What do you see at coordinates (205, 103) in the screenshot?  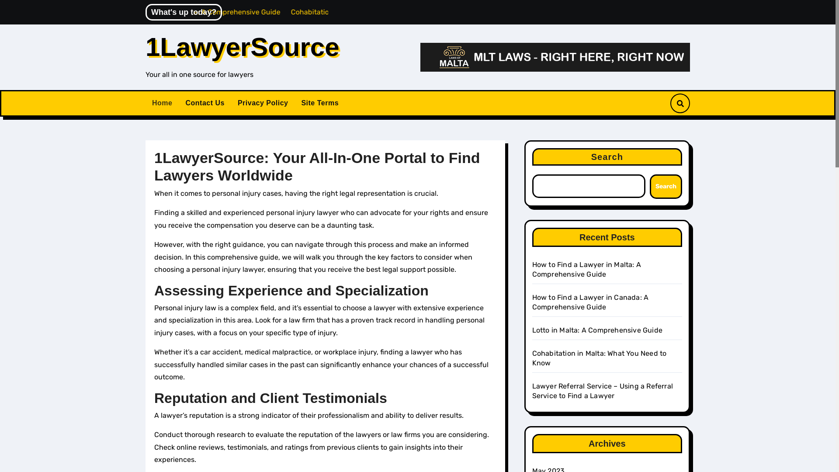 I see `Contact Us` at bounding box center [205, 103].